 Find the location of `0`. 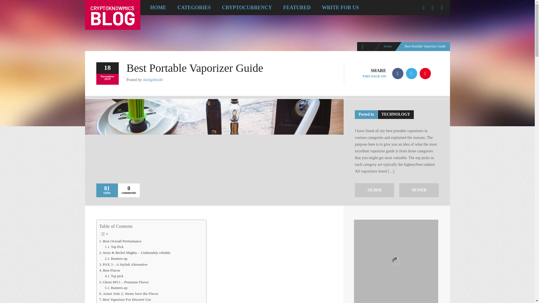

0 is located at coordinates (129, 188).